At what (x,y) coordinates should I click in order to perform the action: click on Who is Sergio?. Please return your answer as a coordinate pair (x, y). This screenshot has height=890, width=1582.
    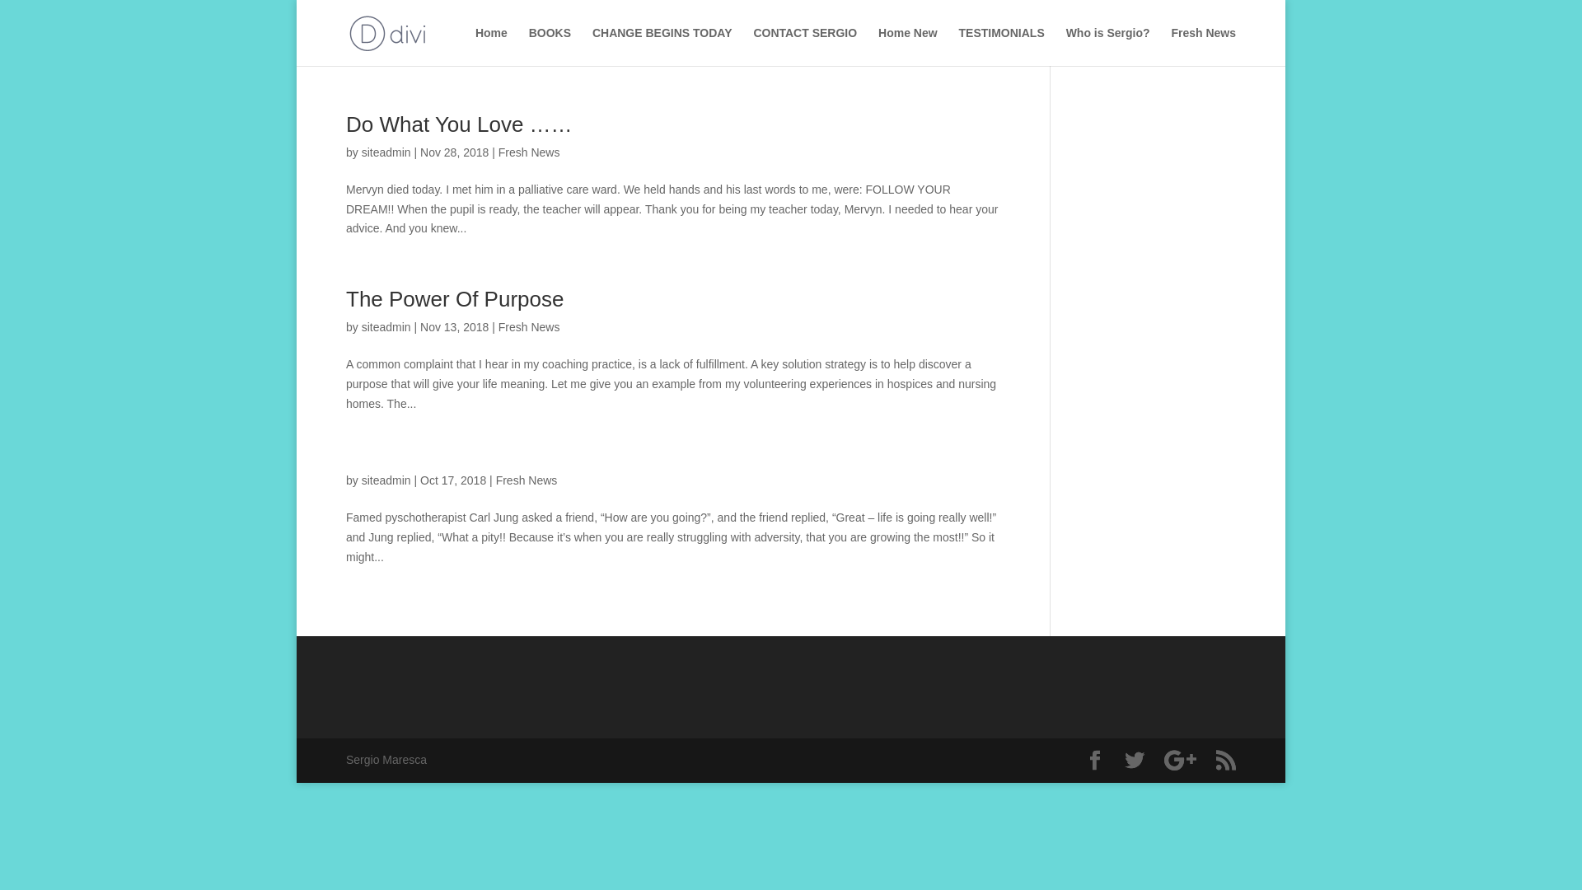
    Looking at the image, I should click on (1108, 46).